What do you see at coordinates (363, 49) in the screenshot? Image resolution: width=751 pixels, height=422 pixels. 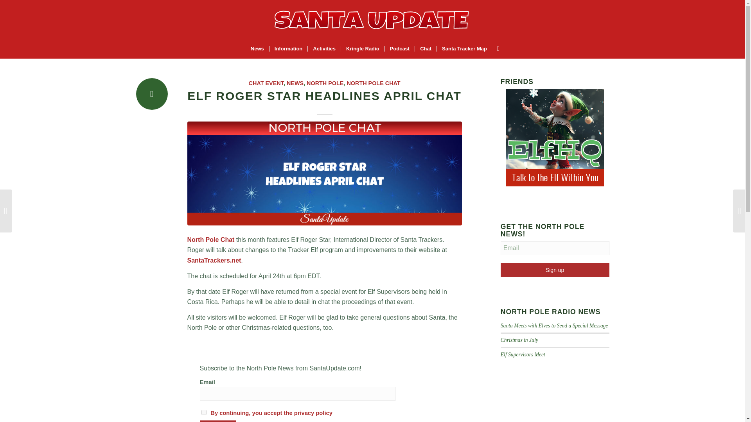 I see `Kringle Radio` at bounding box center [363, 49].